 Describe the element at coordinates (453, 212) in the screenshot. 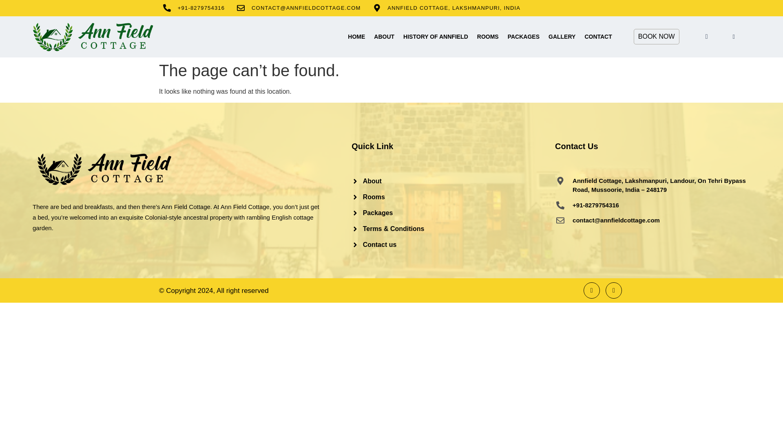

I see `Packages` at that location.